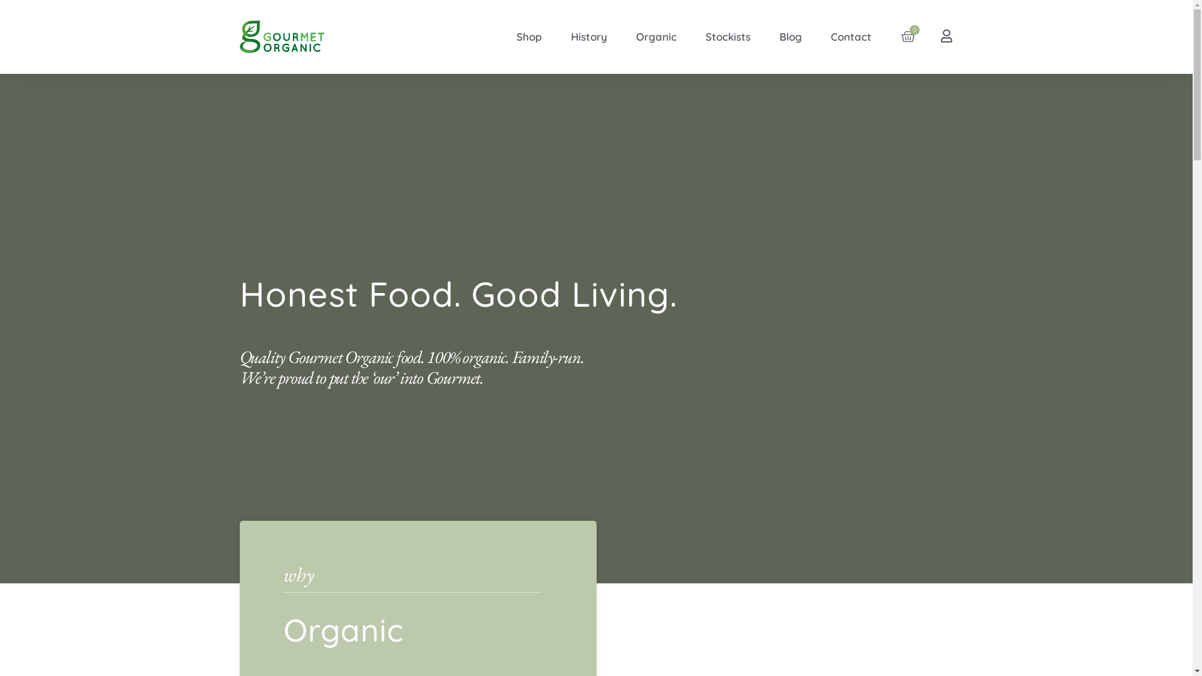 The image size is (1202, 676). I want to click on Shop, so click(530, 37).